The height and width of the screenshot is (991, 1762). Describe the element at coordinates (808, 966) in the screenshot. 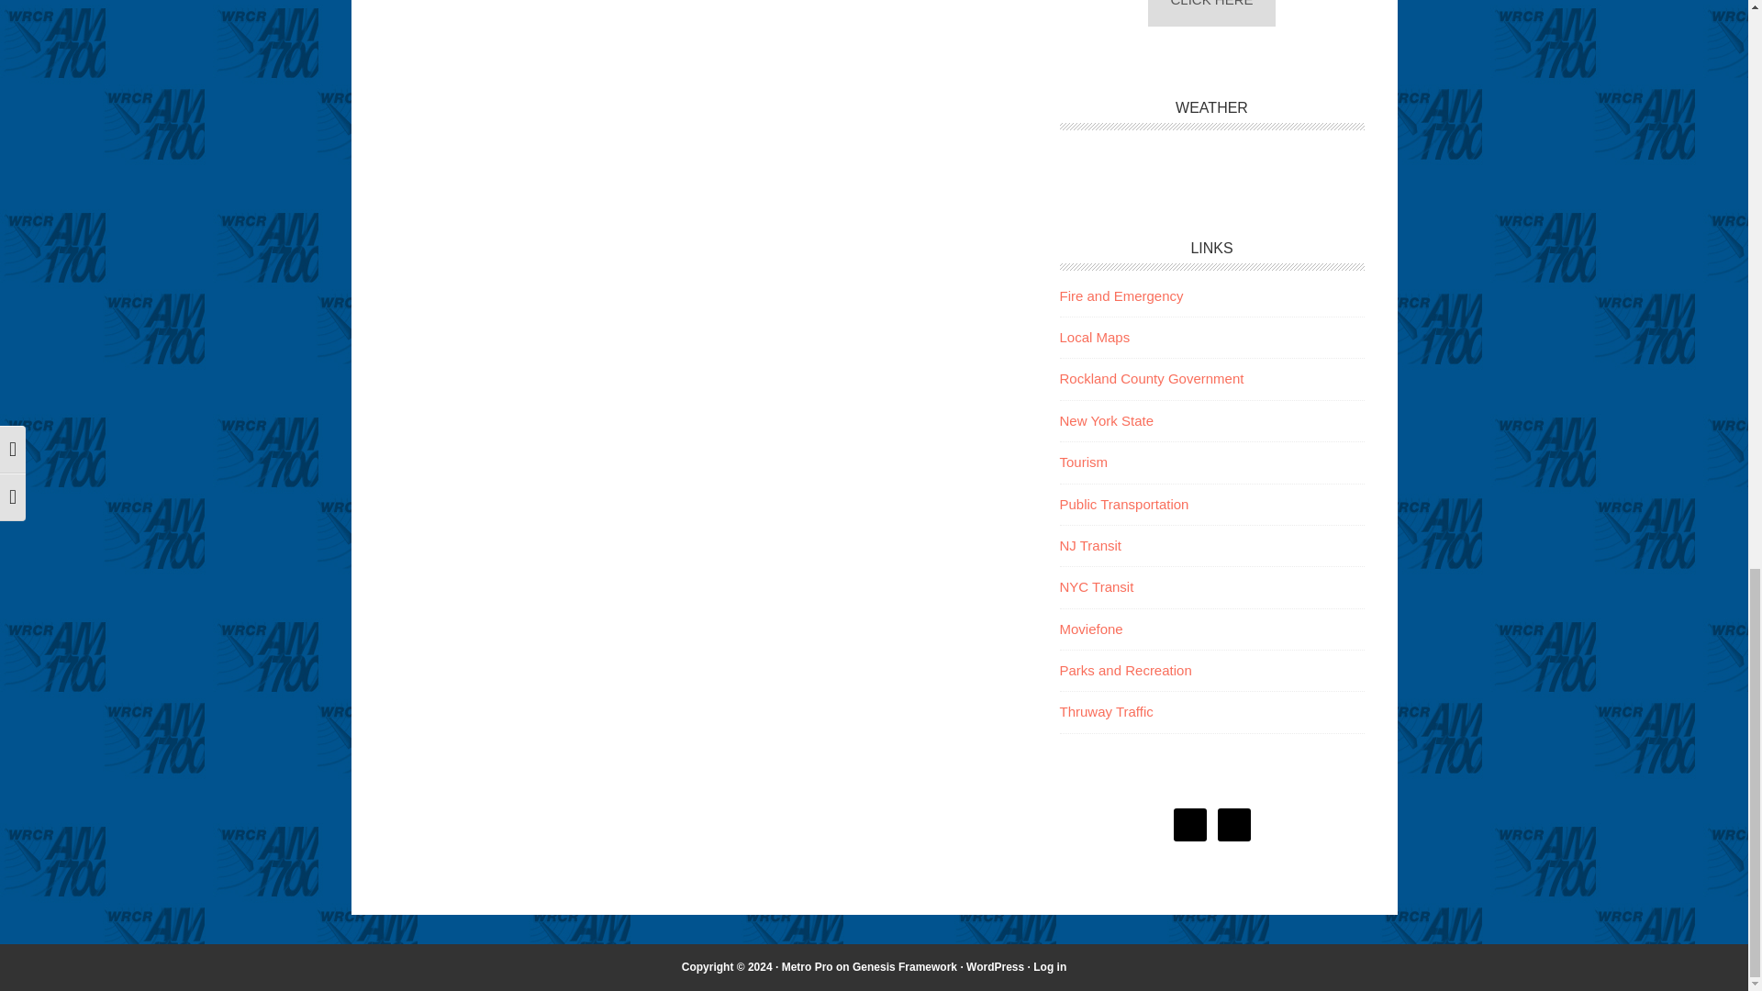

I see `Metro Pro` at that location.